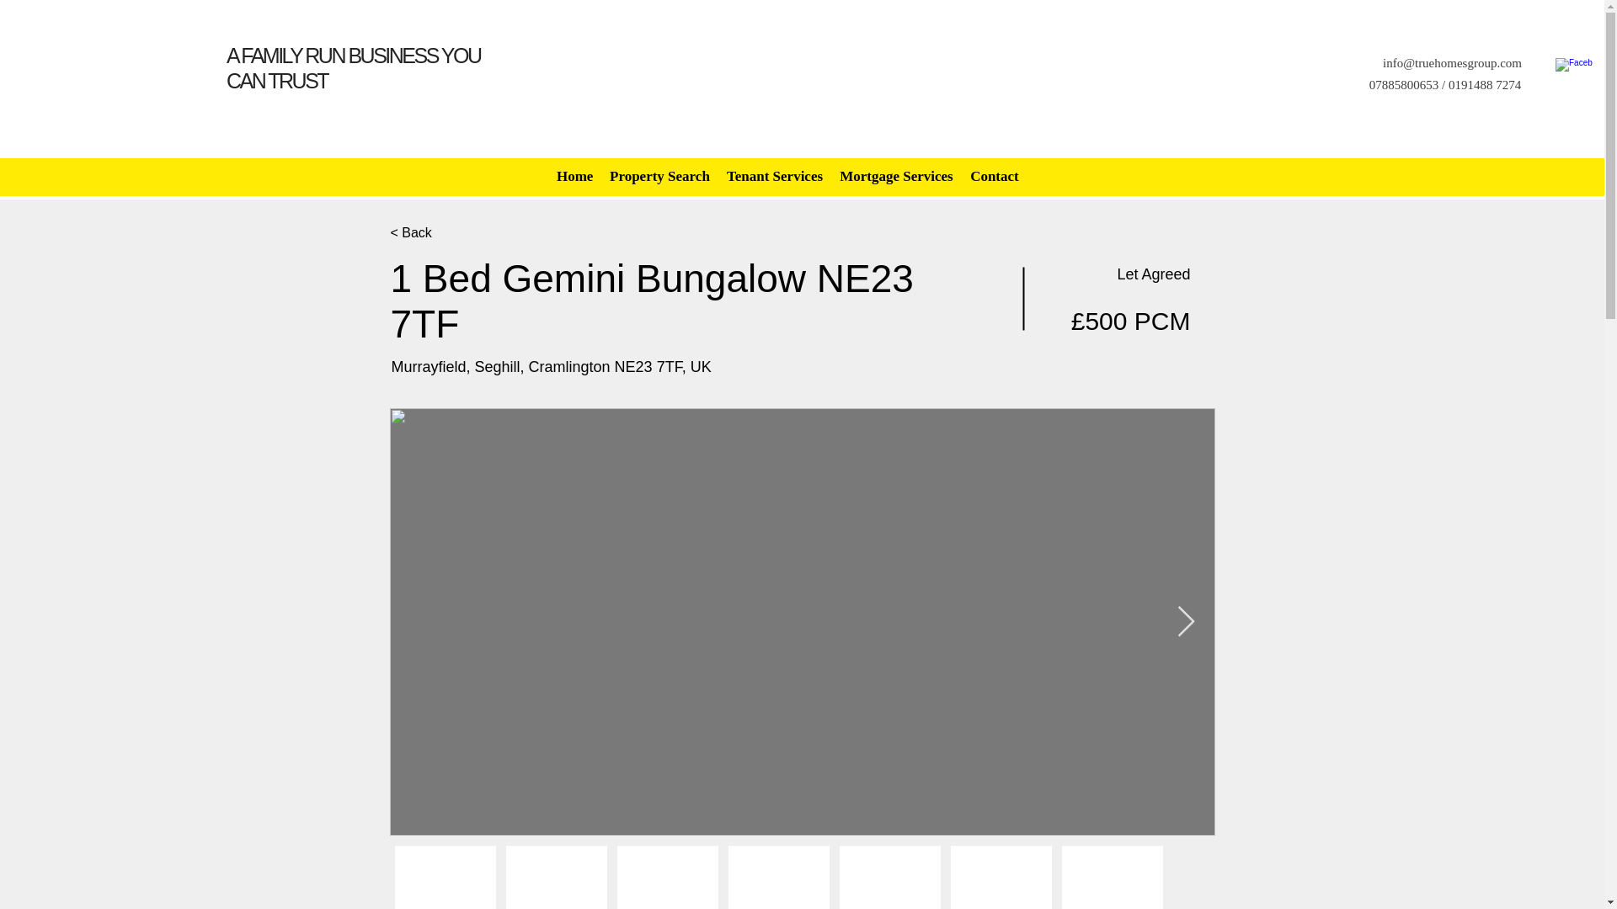 Image resolution: width=1617 pixels, height=909 pixels. What do you see at coordinates (774, 177) in the screenshot?
I see `Tenant Services` at bounding box center [774, 177].